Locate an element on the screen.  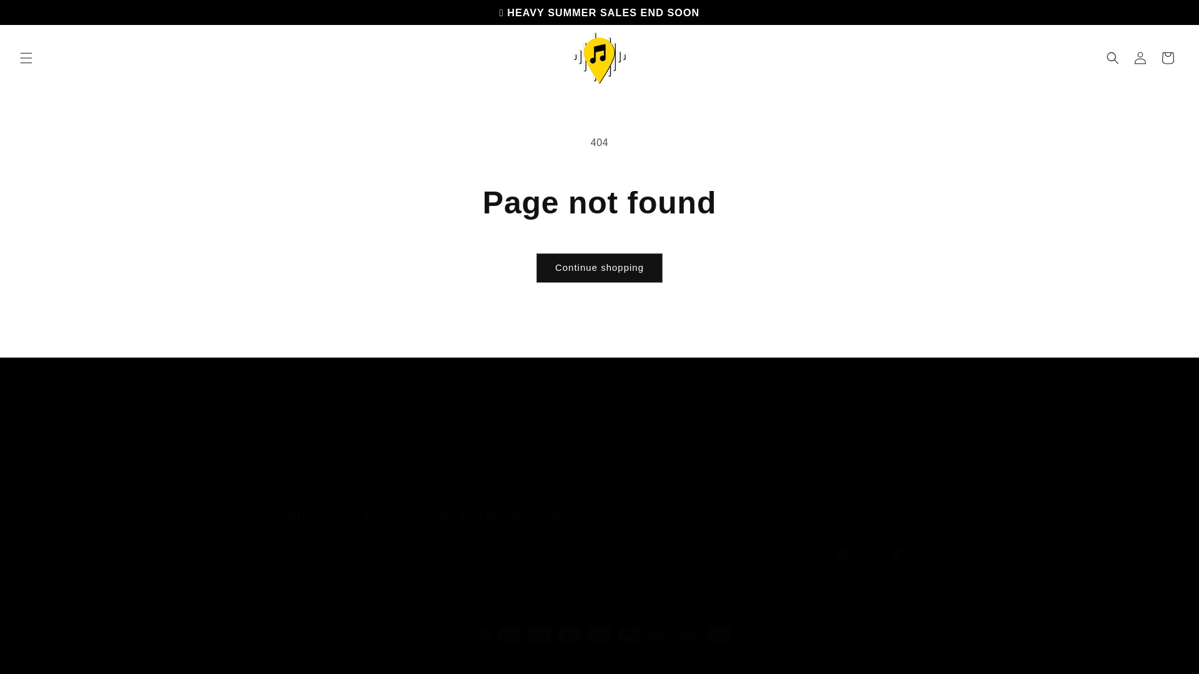
Facebook is located at coordinates (843, 554).